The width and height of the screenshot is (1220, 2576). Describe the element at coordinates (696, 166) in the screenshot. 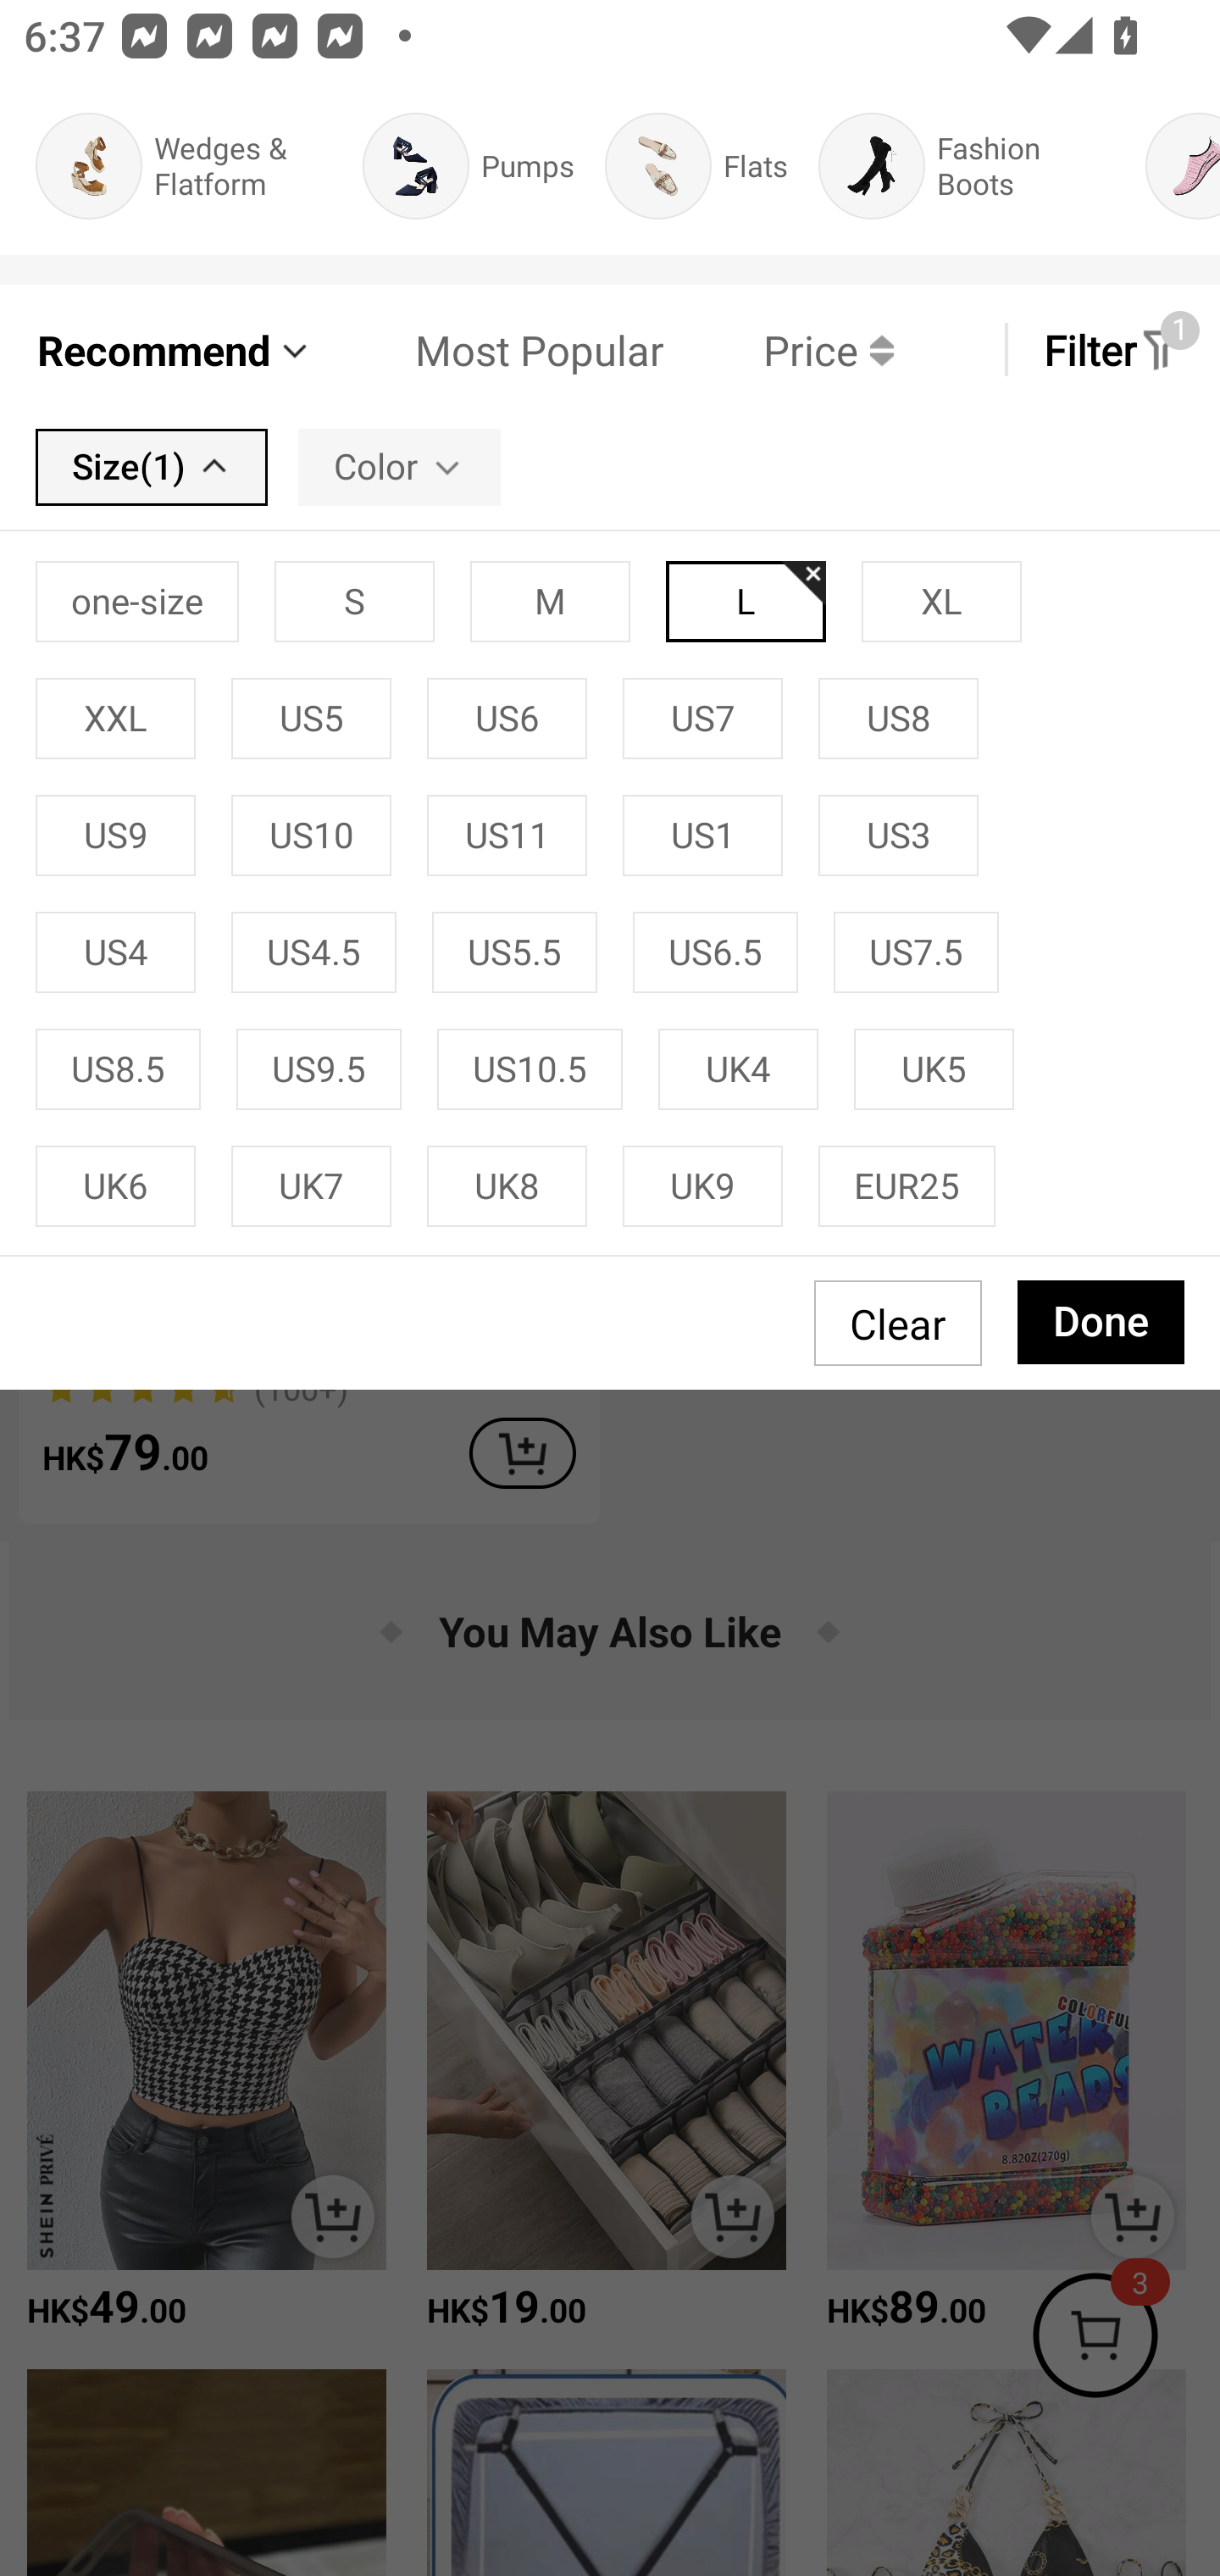

I see `Flats` at that location.